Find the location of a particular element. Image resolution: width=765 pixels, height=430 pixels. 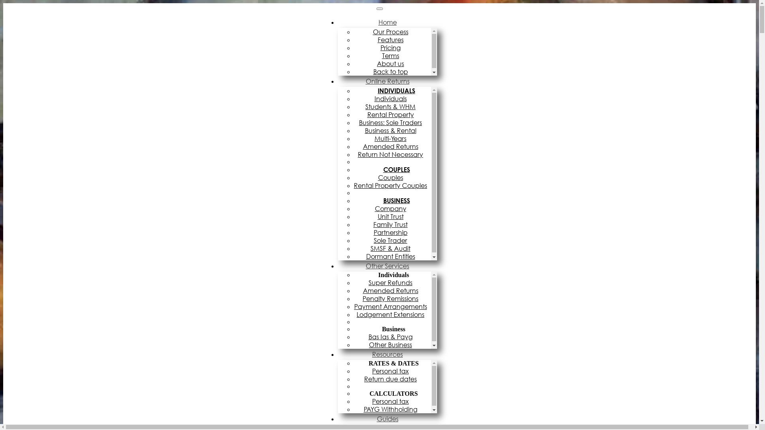

Couples is located at coordinates (392, 178).